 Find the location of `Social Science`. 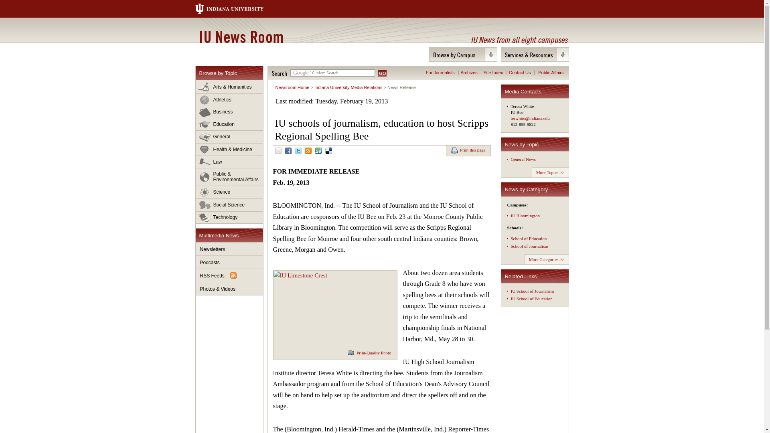

Social Science is located at coordinates (229, 205).